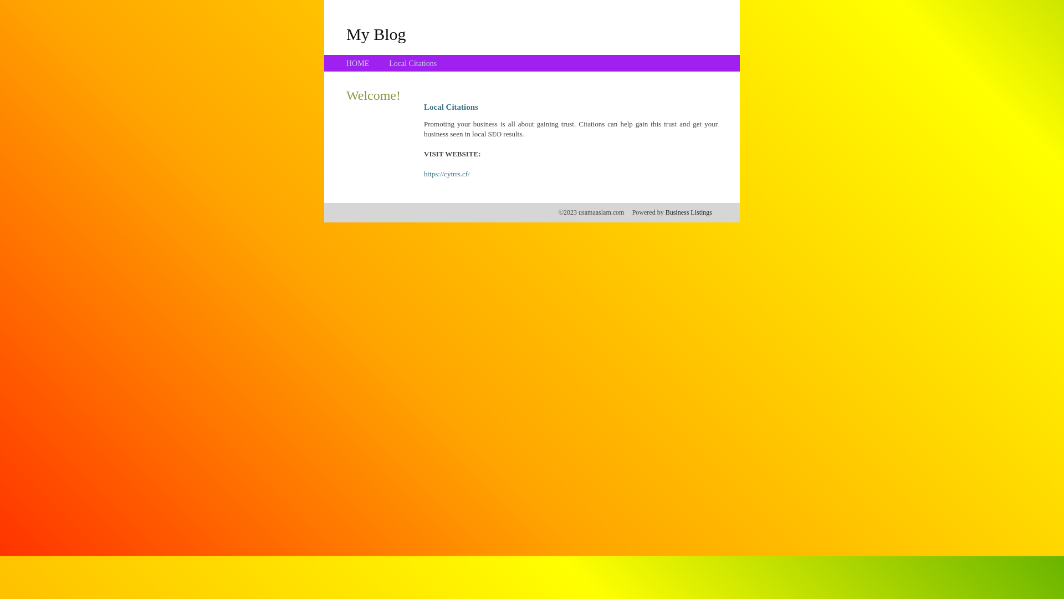  What do you see at coordinates (358, 63) in the screenshot?
I see `HOME` at bounding box center [358, 63].